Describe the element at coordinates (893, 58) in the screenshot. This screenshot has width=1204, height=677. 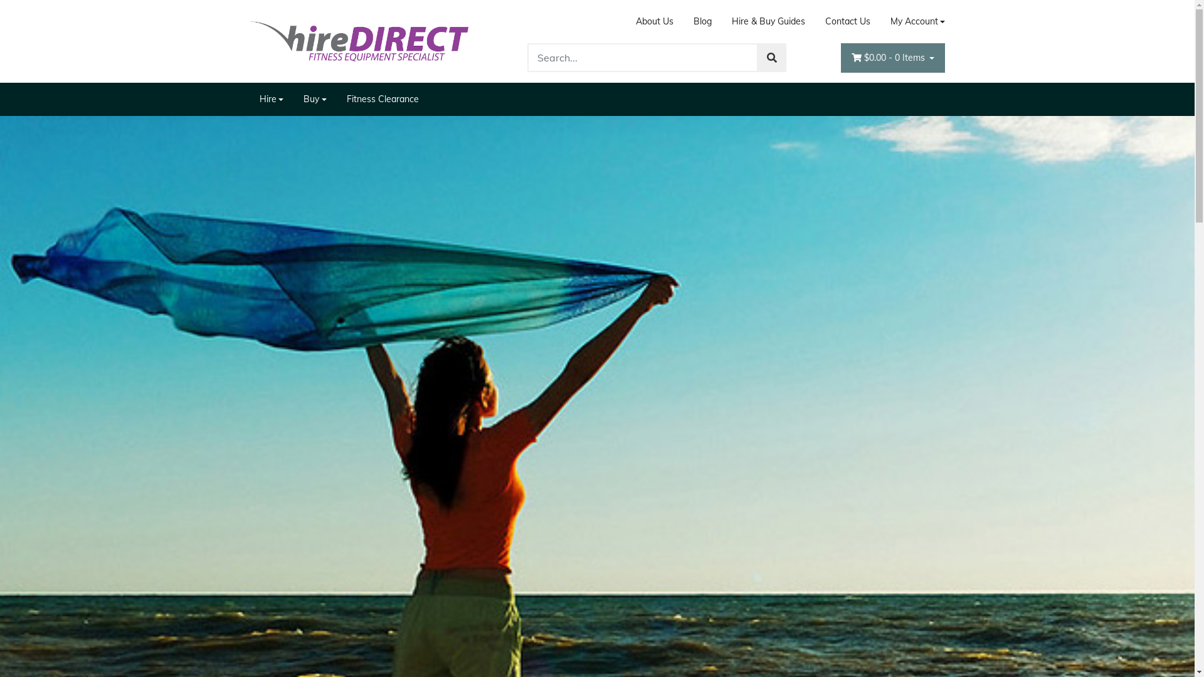
I see `$0.00 - 0 Items` at that location.